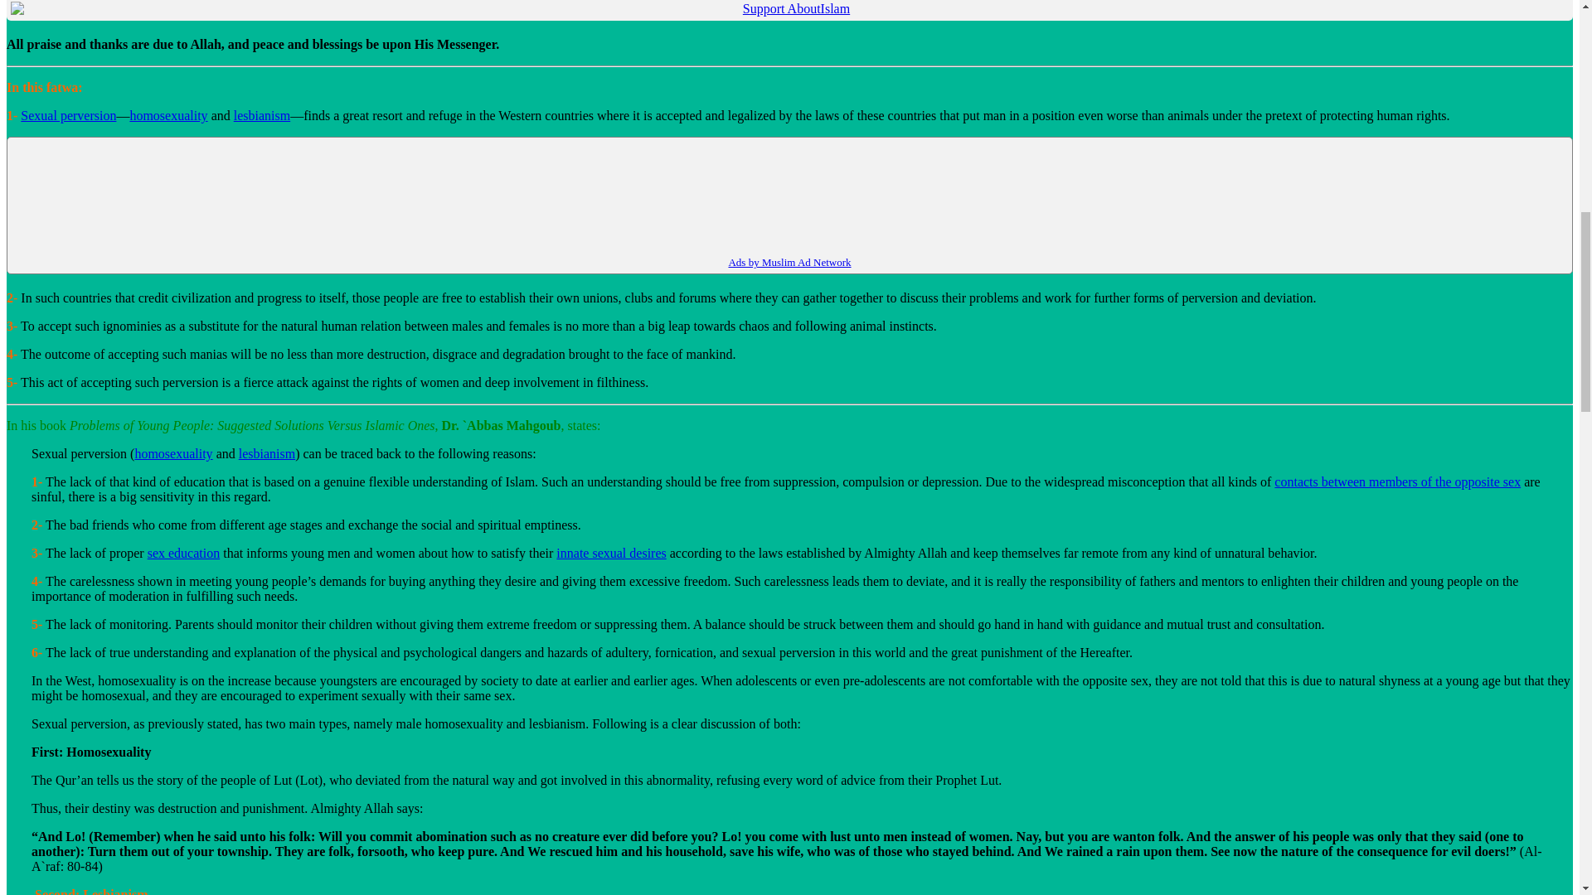 This screenshot has height=895, width=1592. I want to click on lesbianism, so click(267, 453).